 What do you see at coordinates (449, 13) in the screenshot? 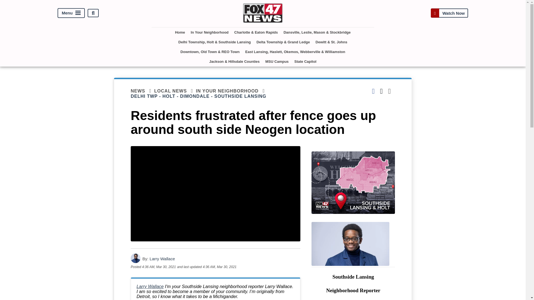
I see `Watch Now` at bounding box center [449, 13].